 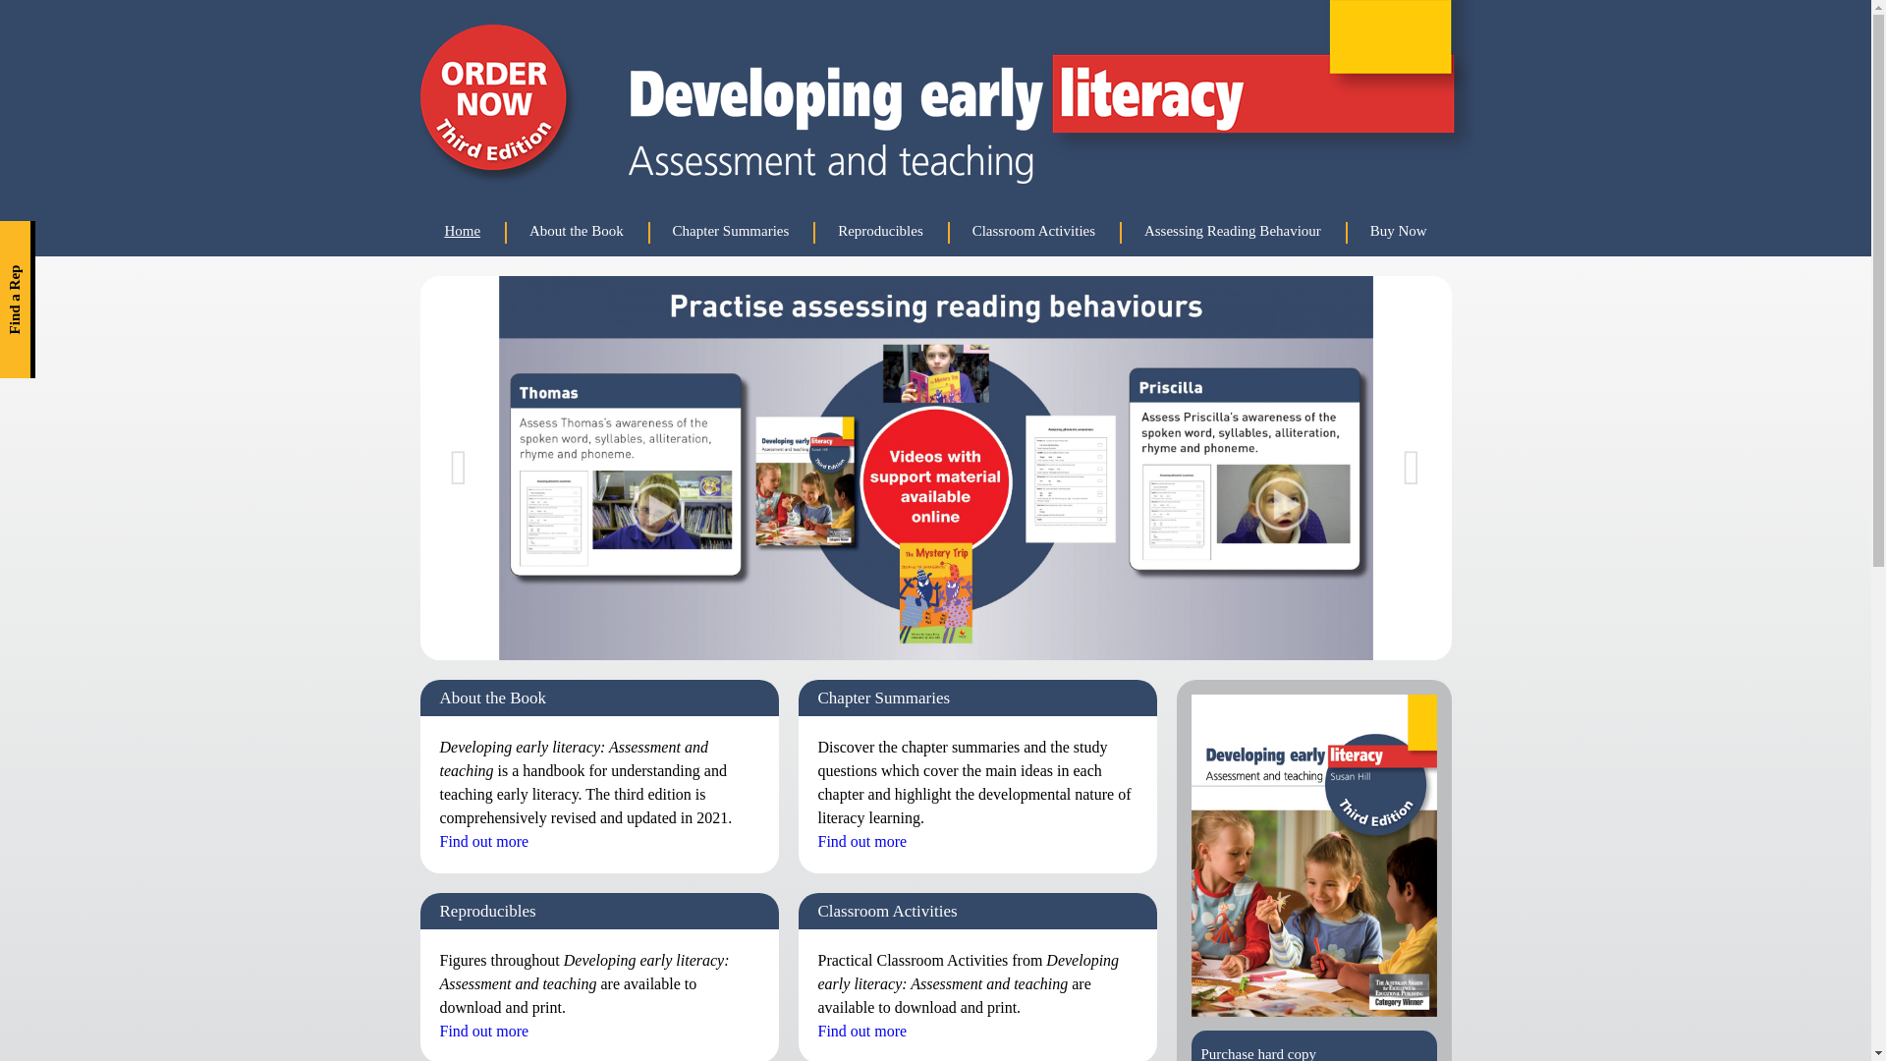 I want to click on Reproducibles, so click(x=880, y=232).